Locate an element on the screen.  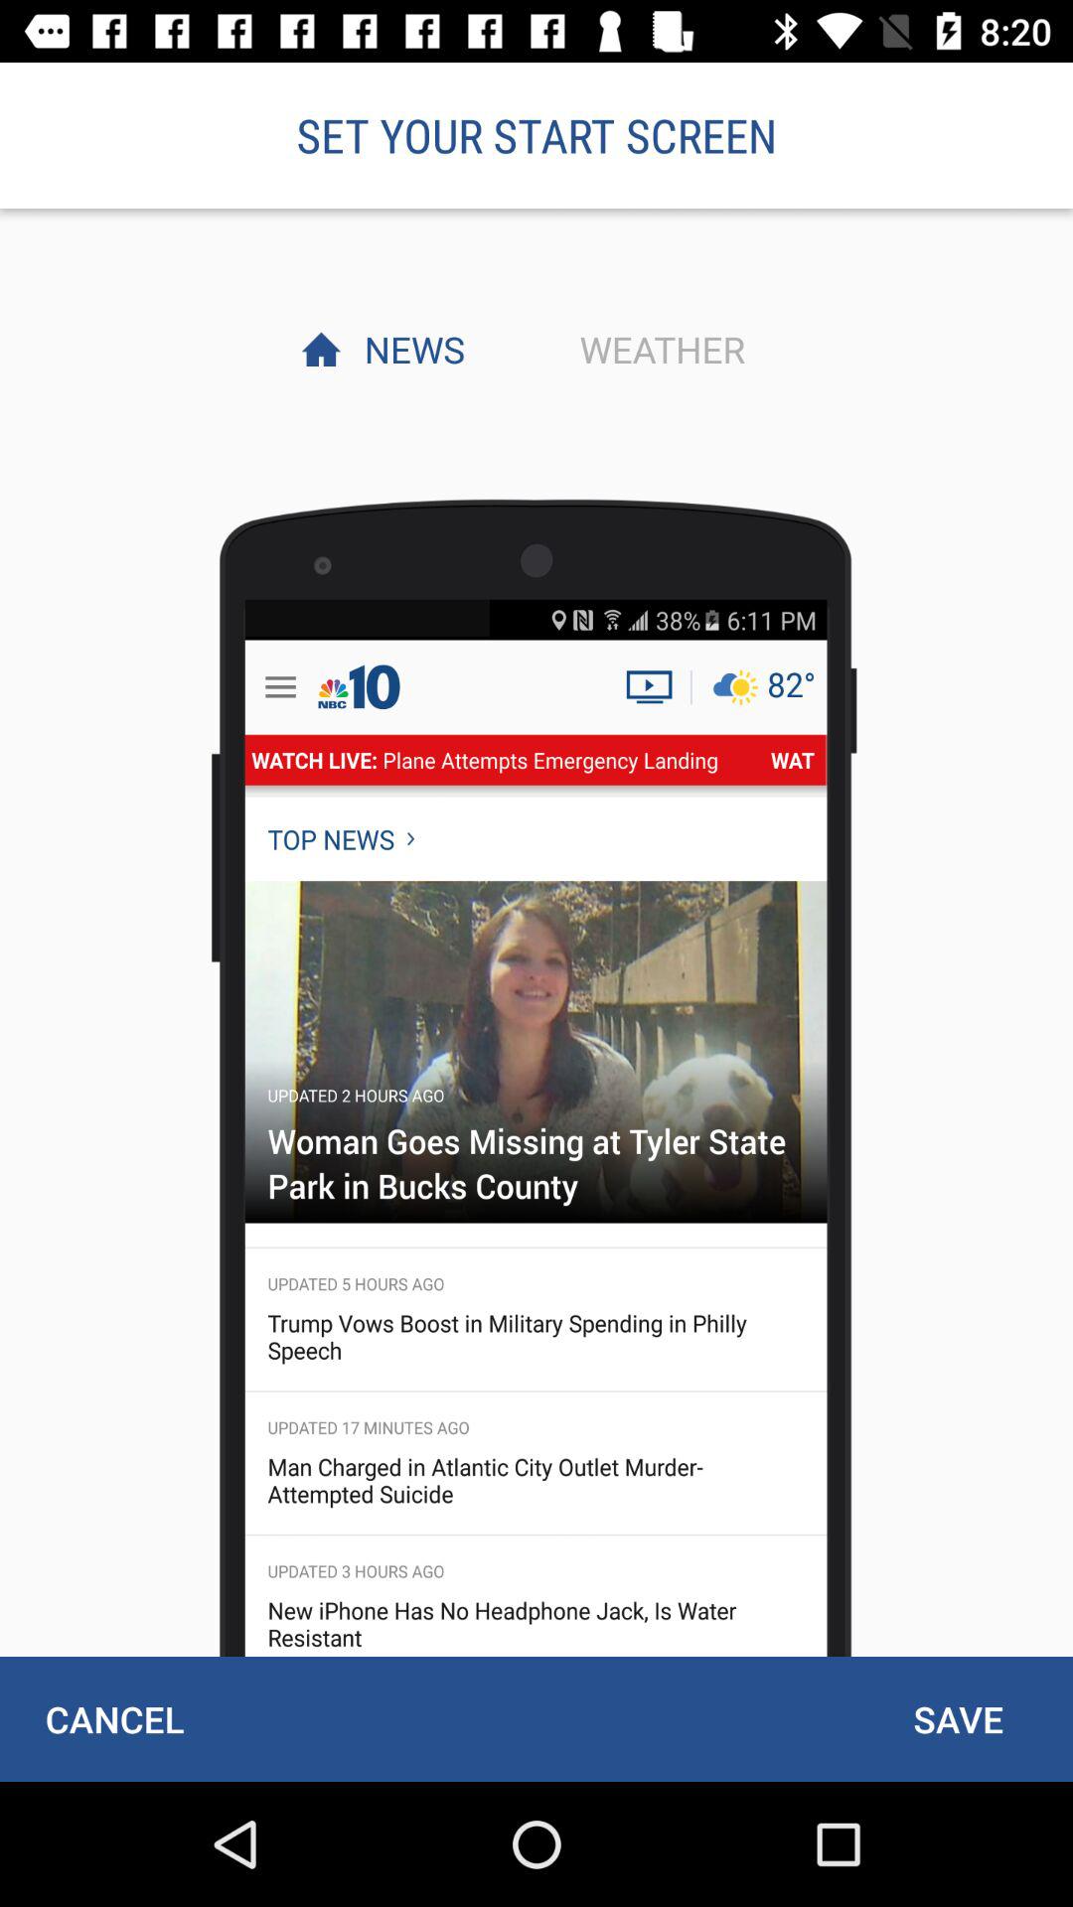
tap item below set your start icon is located at coordinates (657, 349).